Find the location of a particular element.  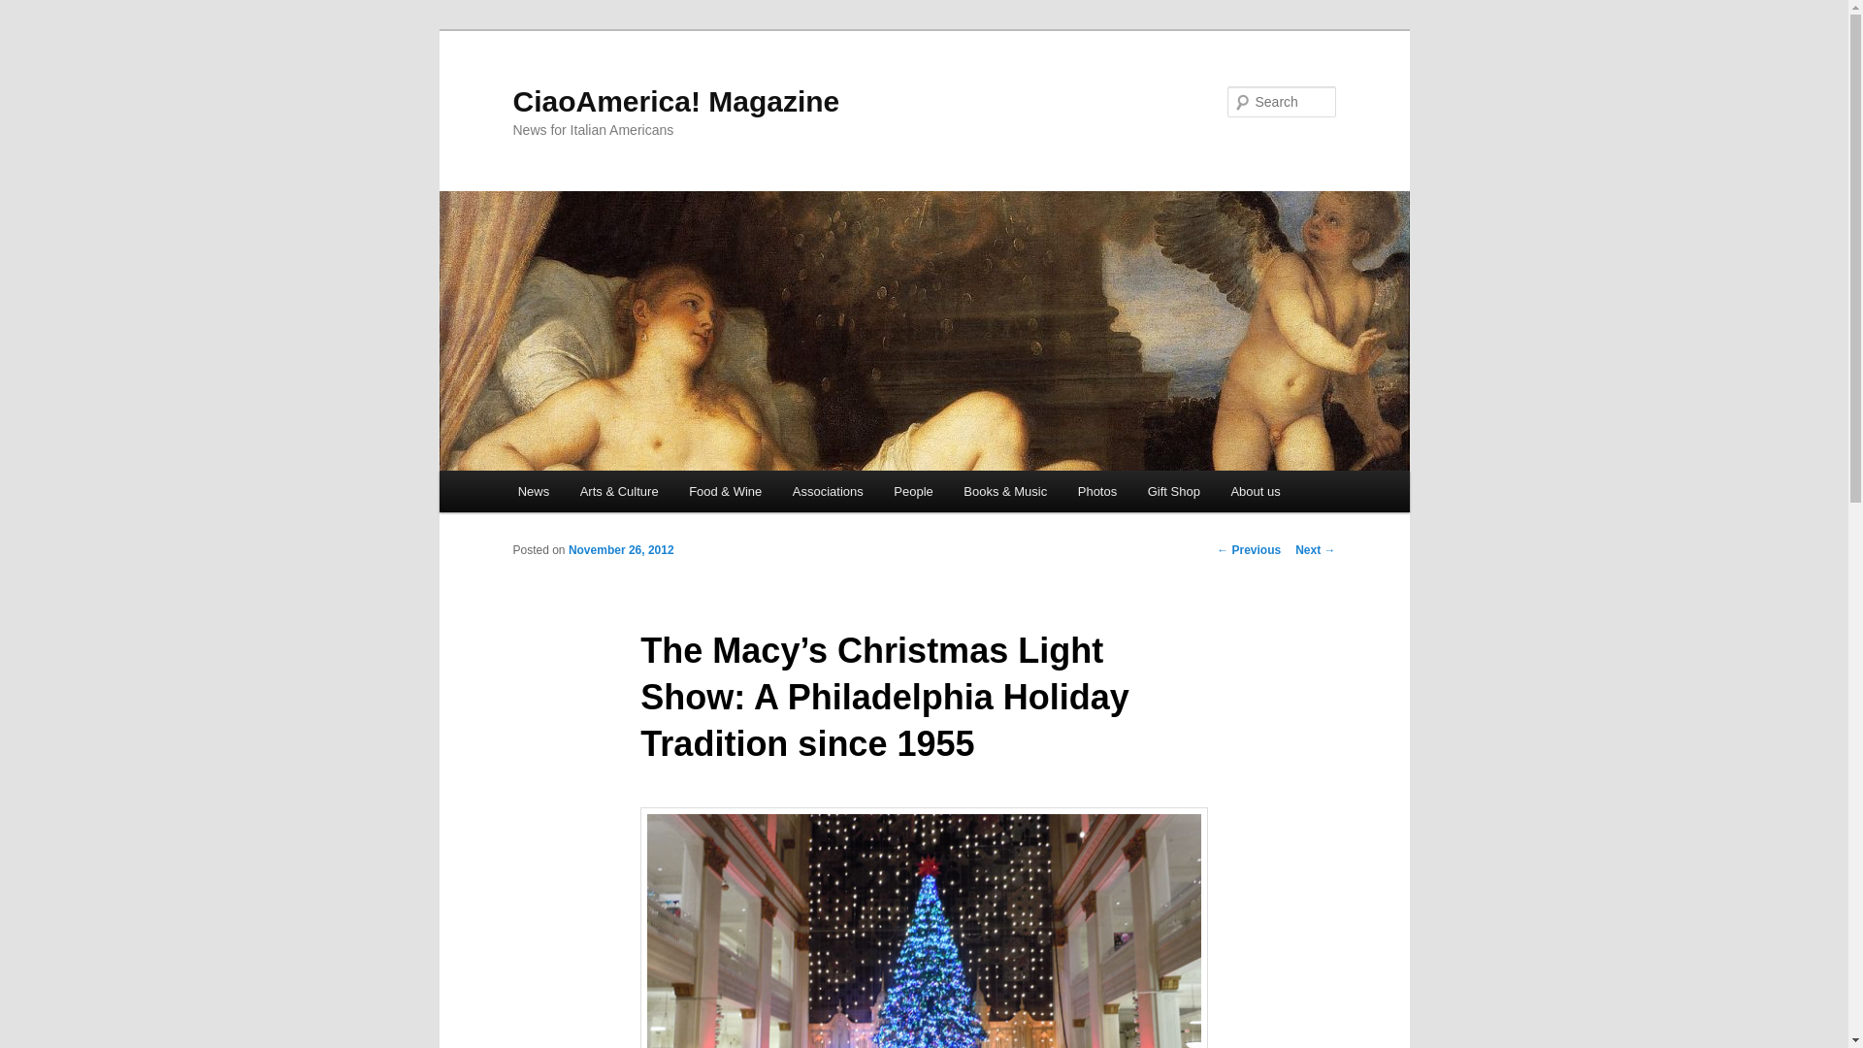

Associations is located at coordinates (827, 491).